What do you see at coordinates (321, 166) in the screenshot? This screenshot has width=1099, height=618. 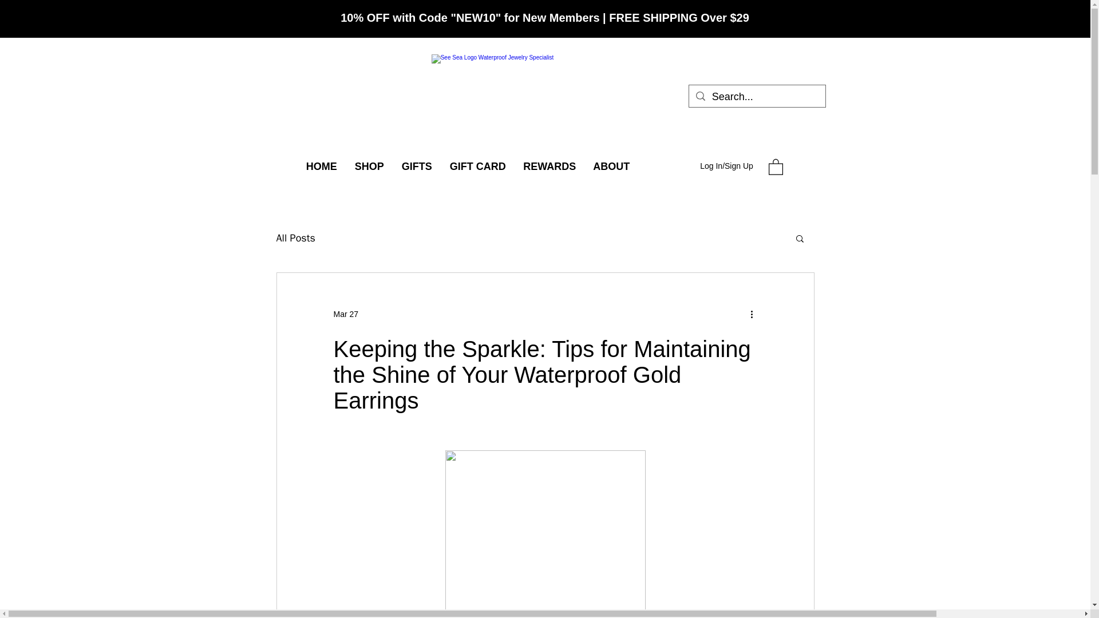 I see `HOME` at bounding box center [321, 166].